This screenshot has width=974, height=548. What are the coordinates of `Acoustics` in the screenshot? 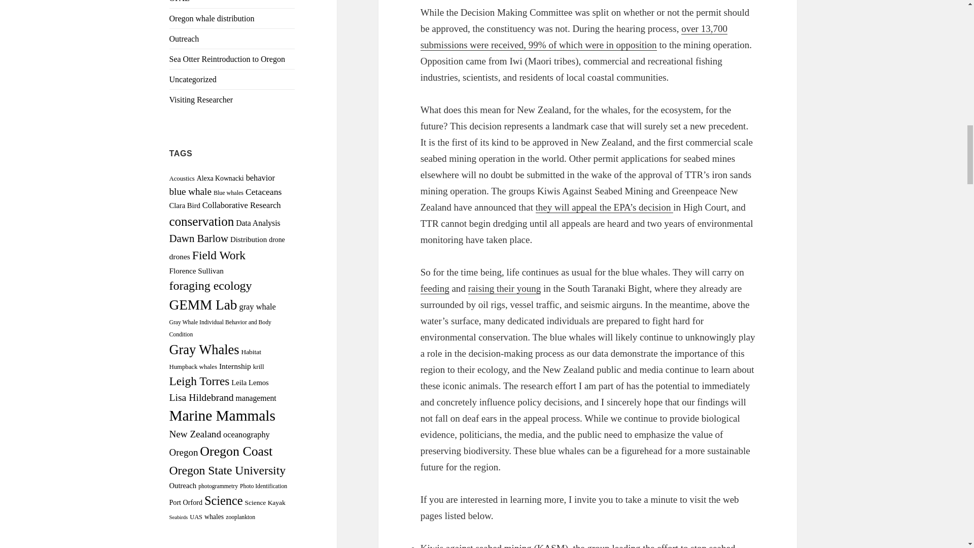 It's located at (182, 178).